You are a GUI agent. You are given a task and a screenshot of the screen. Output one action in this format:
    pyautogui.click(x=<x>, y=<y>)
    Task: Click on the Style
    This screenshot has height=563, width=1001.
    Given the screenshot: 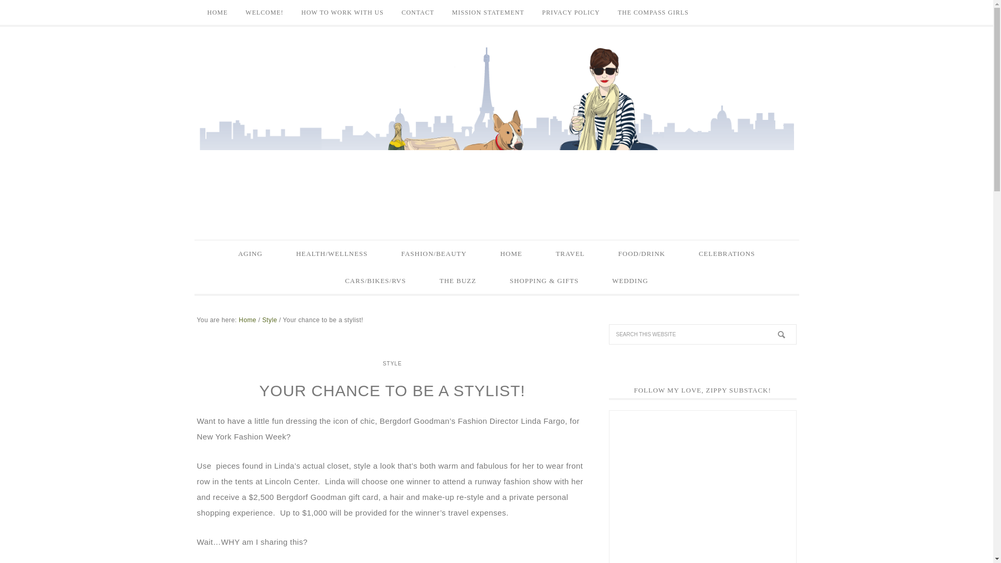 What is the action you would take?
    pyautogui.click(x=270, y=320)
    